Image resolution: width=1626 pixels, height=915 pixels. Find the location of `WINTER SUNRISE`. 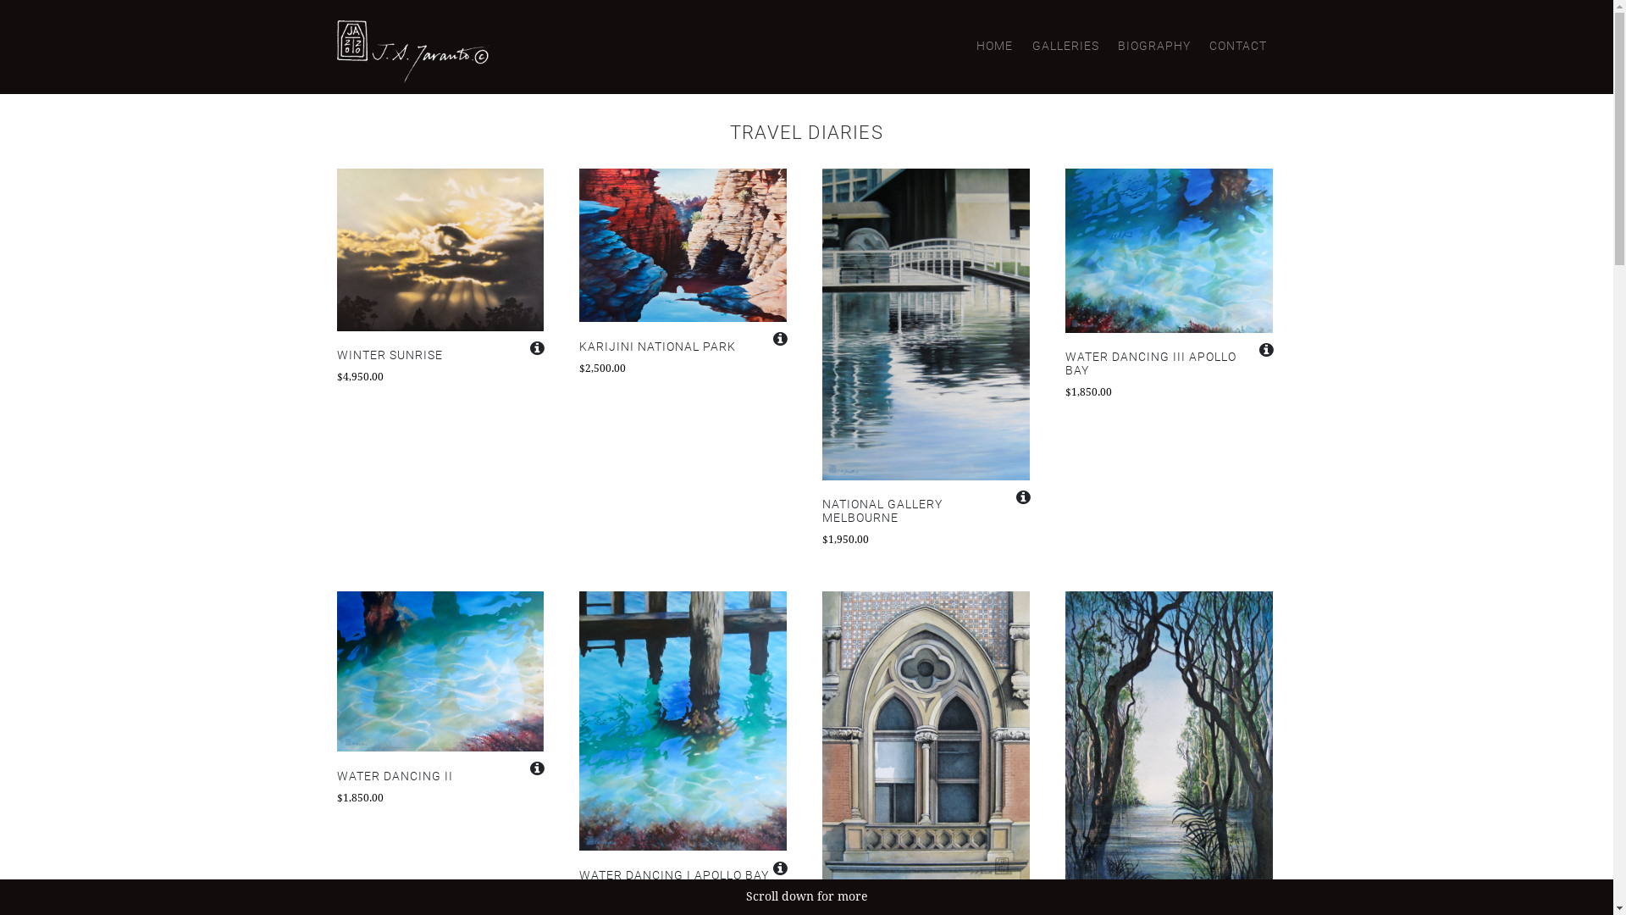

WINTER SUNRISE is located at coordinates (440, 356).